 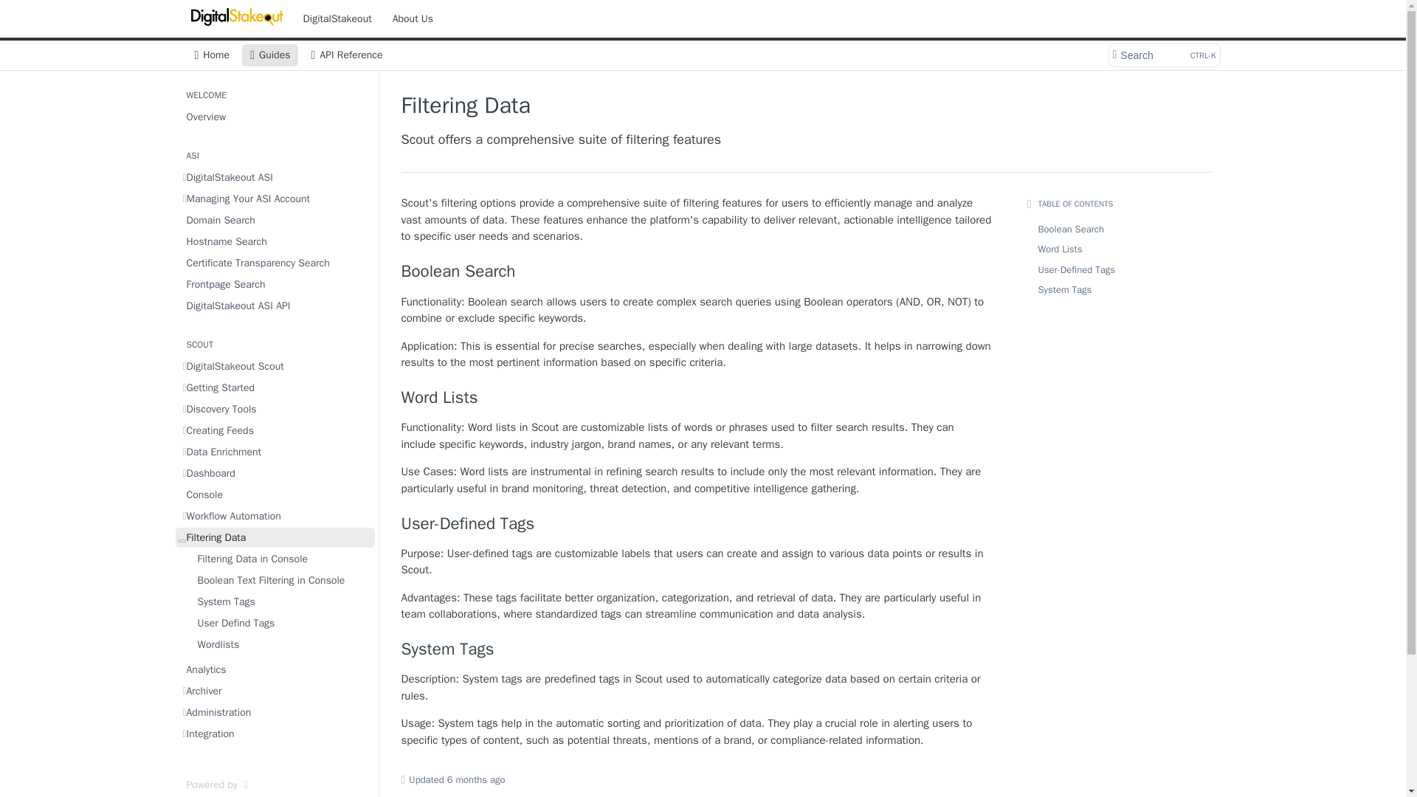 What do you see at coordinates (275, 387) in the screenshot?
I see `DigitalStakeout Scout` at bounding box center [275, 387].